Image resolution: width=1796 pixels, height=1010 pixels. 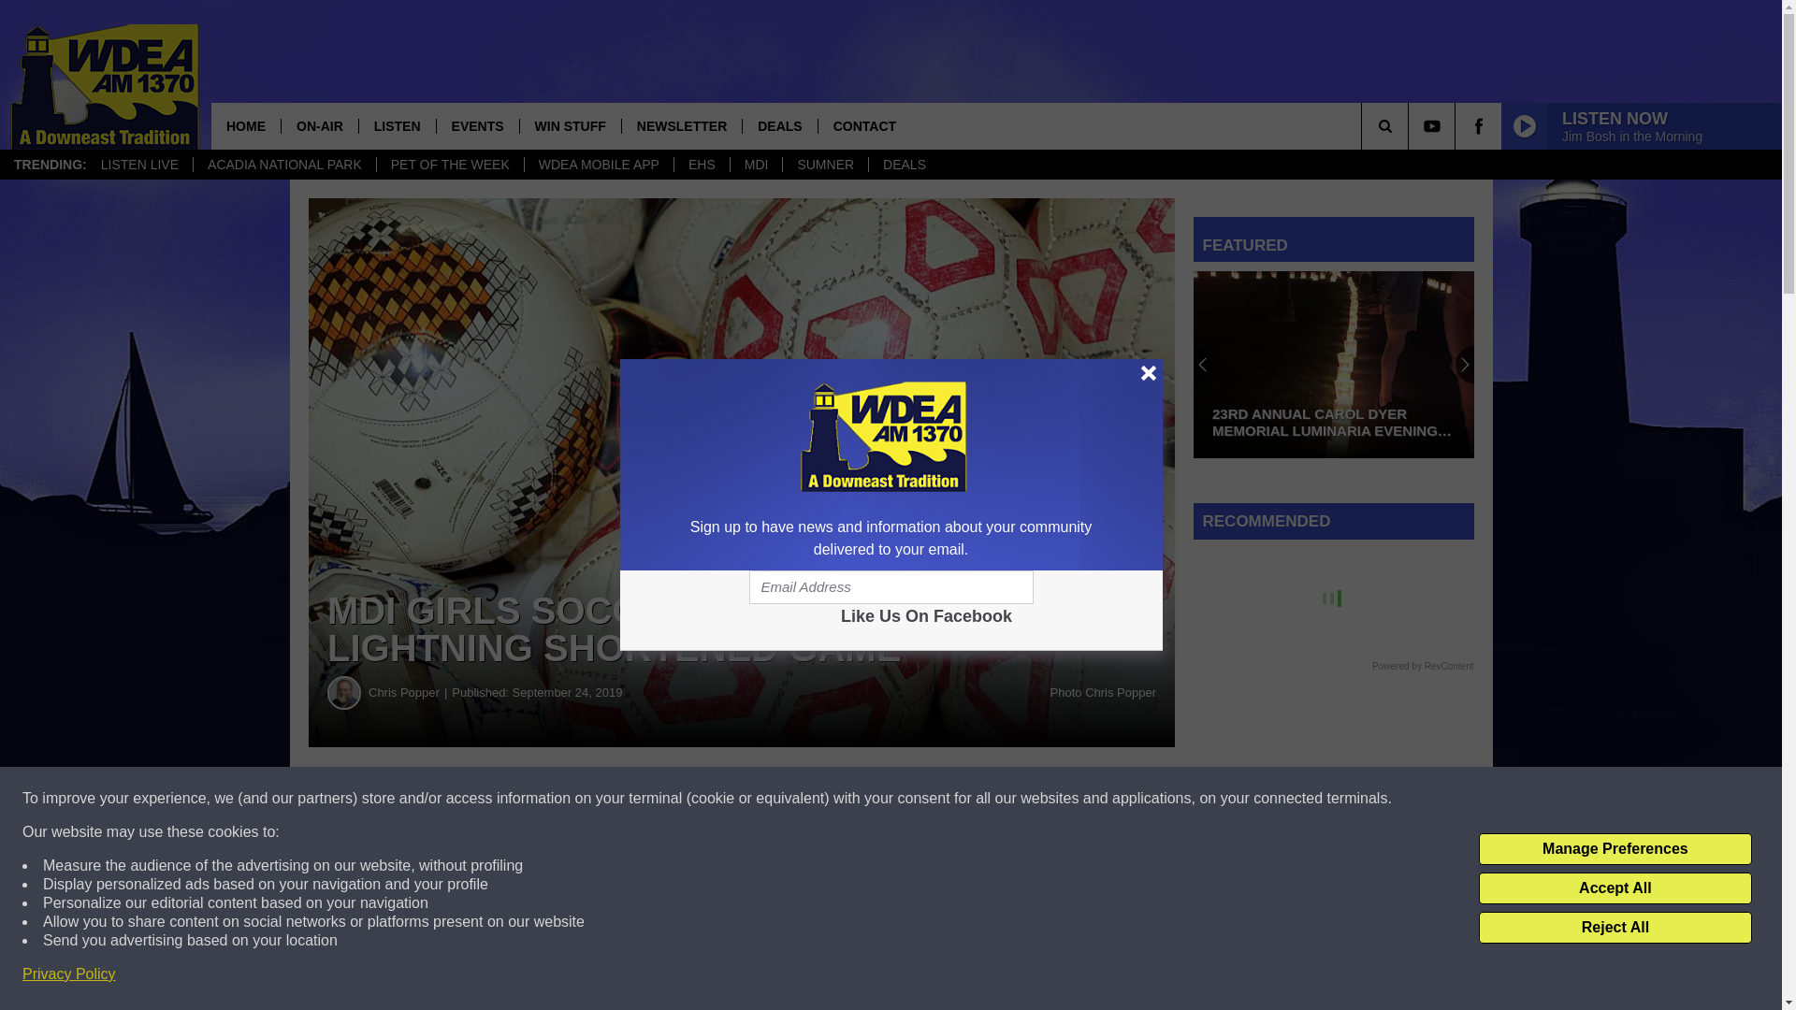 I want to click on SEARCH, so click(x=1411, y=125).